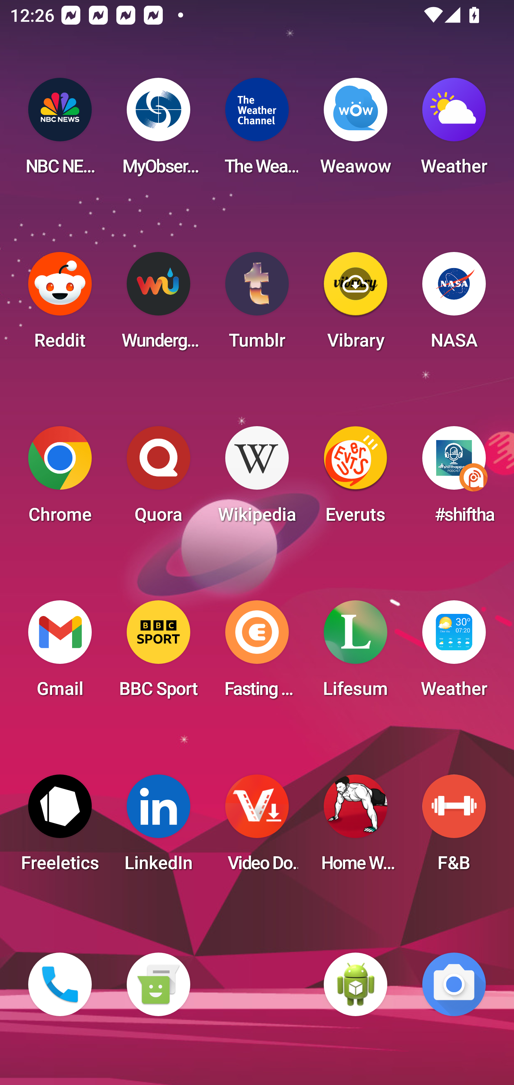  What do you see at coordinates (60, 984) in the screenshot?
I see `Phone` at bounding box center [60, 984].